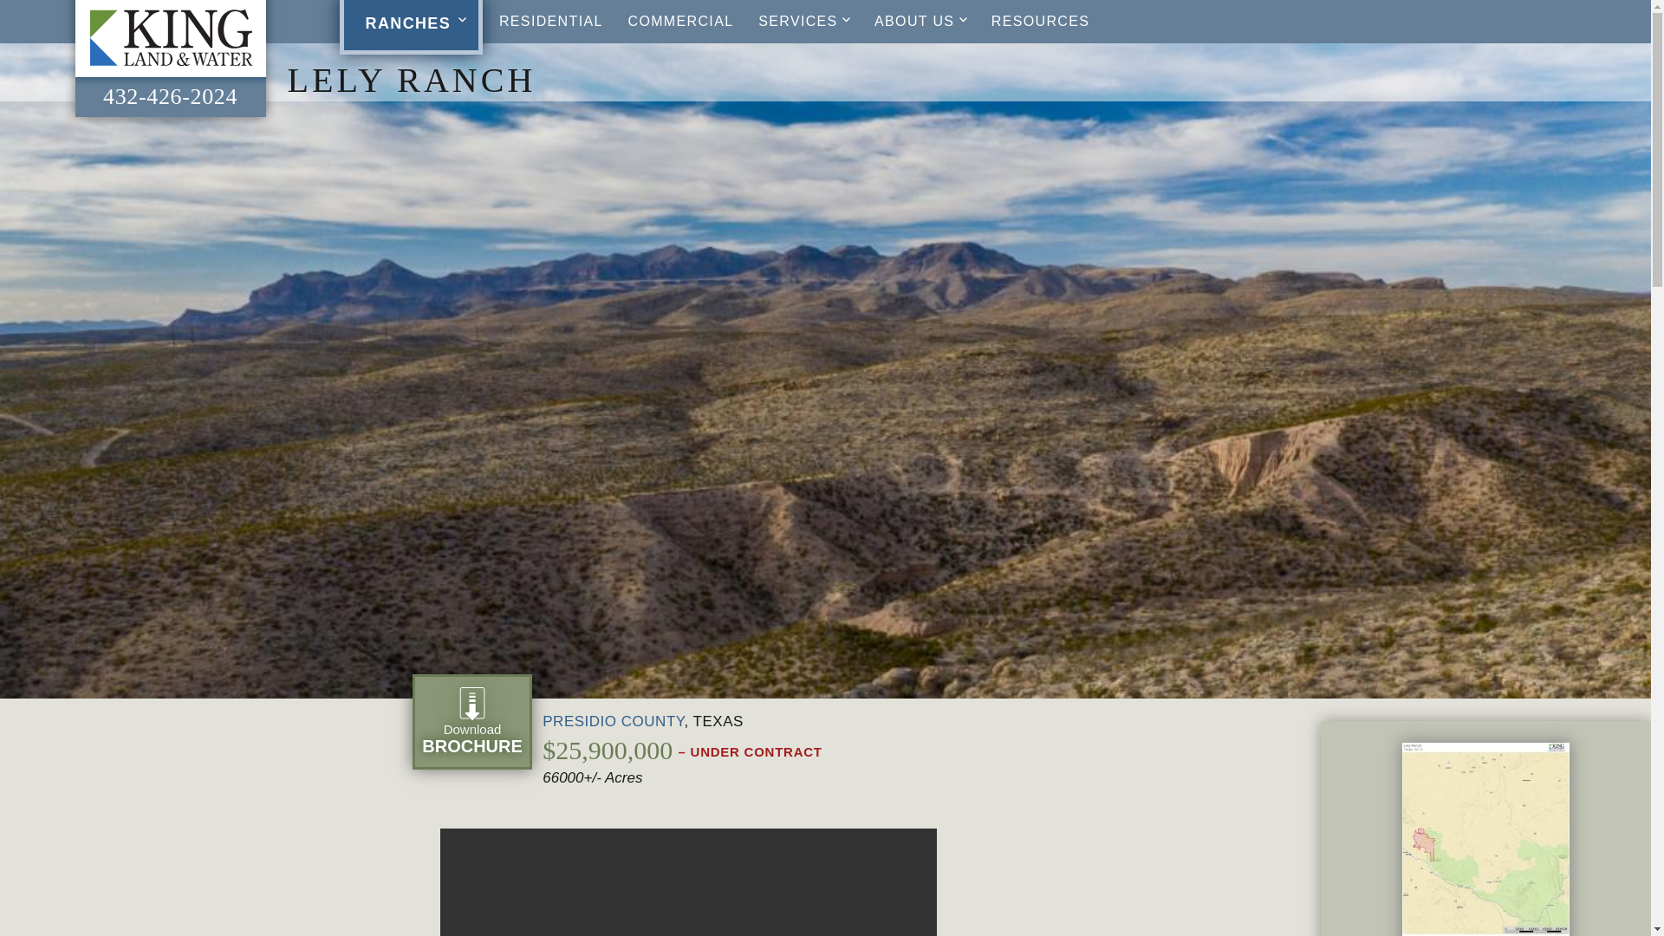  Describe the element at coordinates (920, 21) in the screenshot. I see `ABOUT US` at that location.